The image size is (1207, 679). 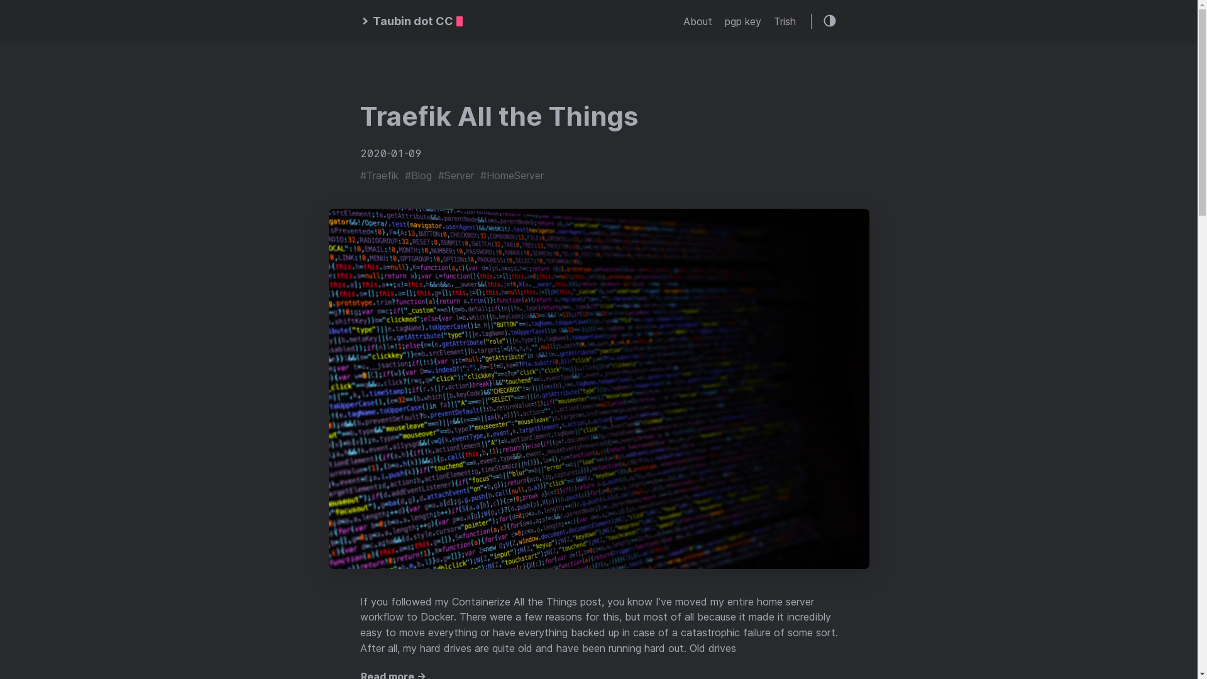 I want to click on pgp key, so click(x=742, y=21).